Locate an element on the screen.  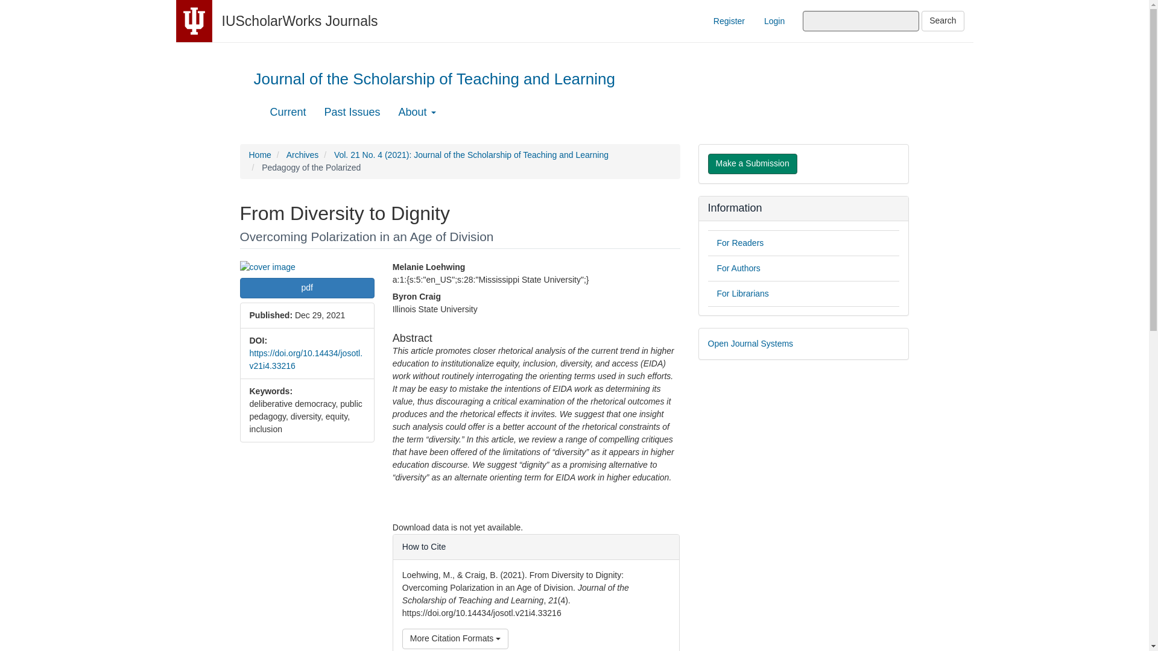
Home is located at coordinates (259, 154).